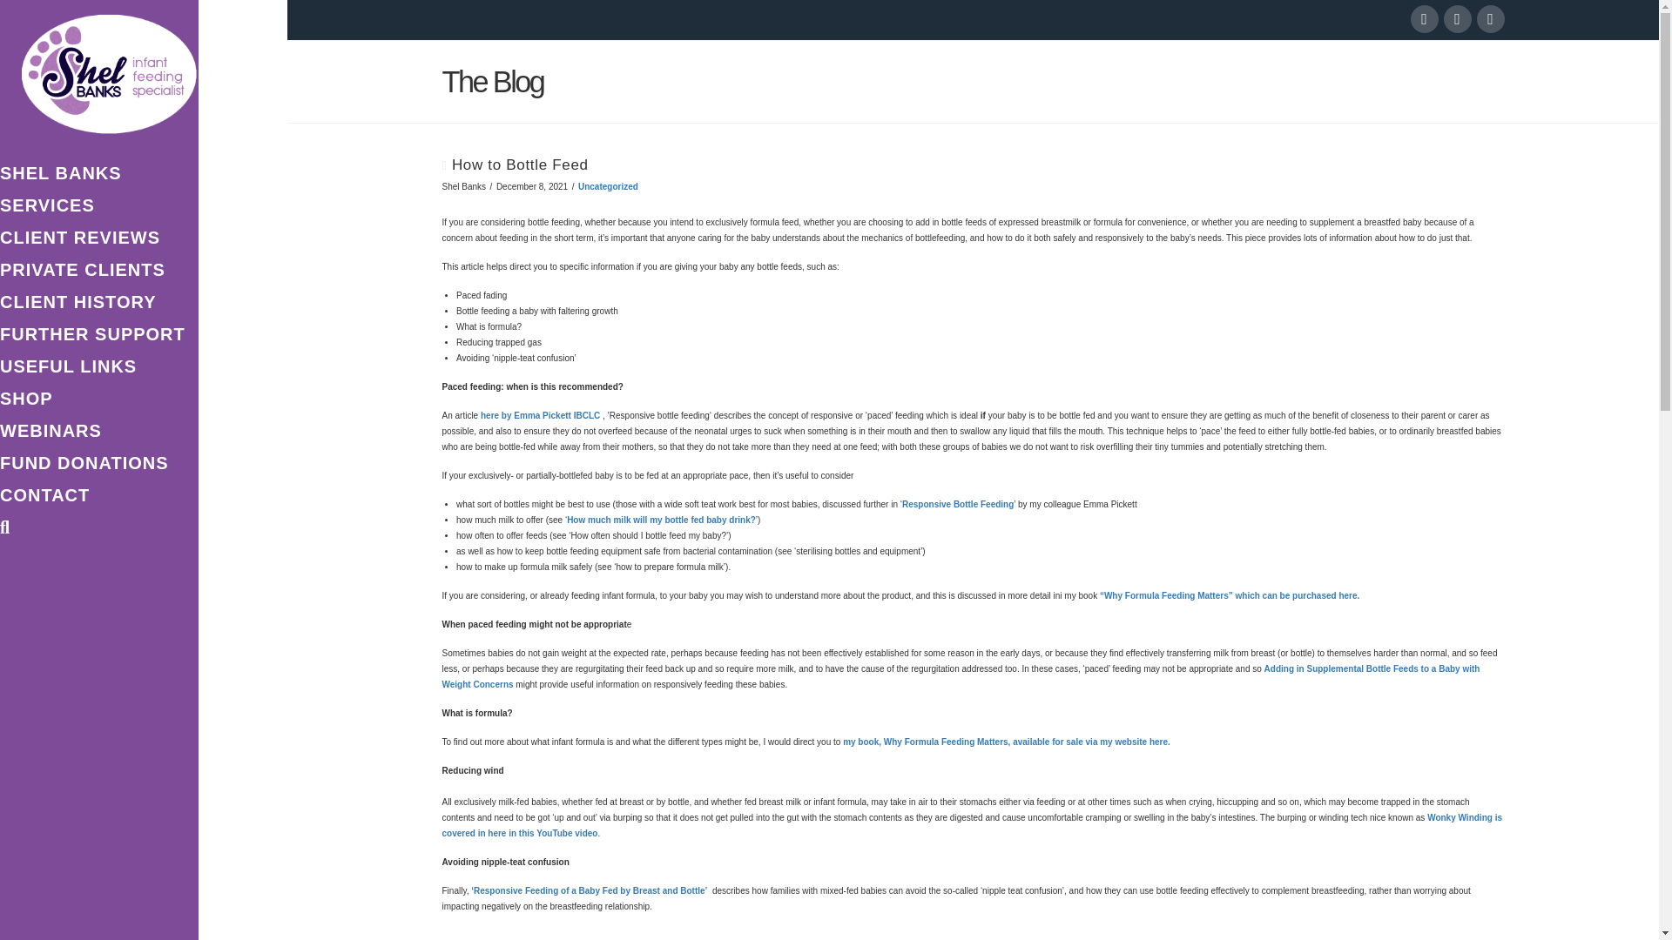 Image resolution: width=1672 pixels, height=940 pixels. Describe the element at coordinates (99, 433) in the screenshot. I see `WEBINARS` at that location.